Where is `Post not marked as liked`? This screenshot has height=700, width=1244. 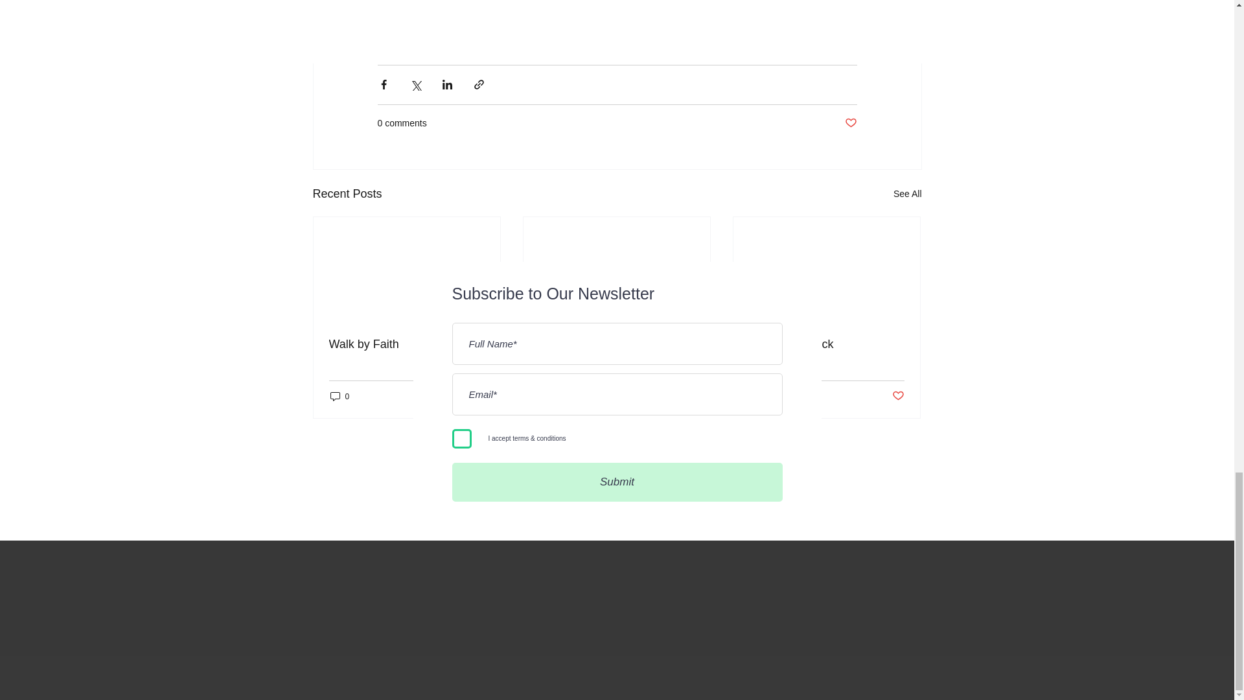 Post not marked as liked is located at coordinates (477, 396).